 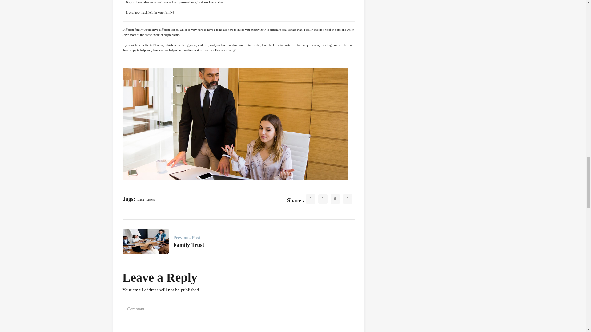 I want to click on Bank, so click(x=141, y=199).